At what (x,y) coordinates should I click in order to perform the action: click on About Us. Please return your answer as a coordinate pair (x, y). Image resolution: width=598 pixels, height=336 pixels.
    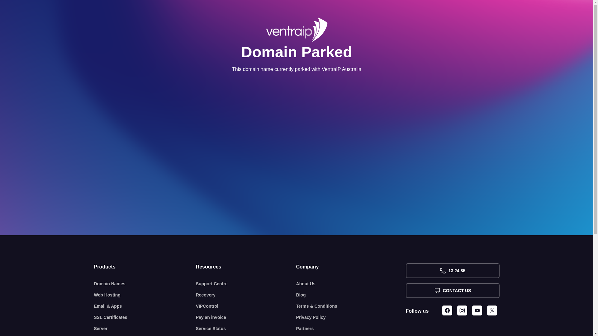
    Looking at the image, I should click on (351, 284).